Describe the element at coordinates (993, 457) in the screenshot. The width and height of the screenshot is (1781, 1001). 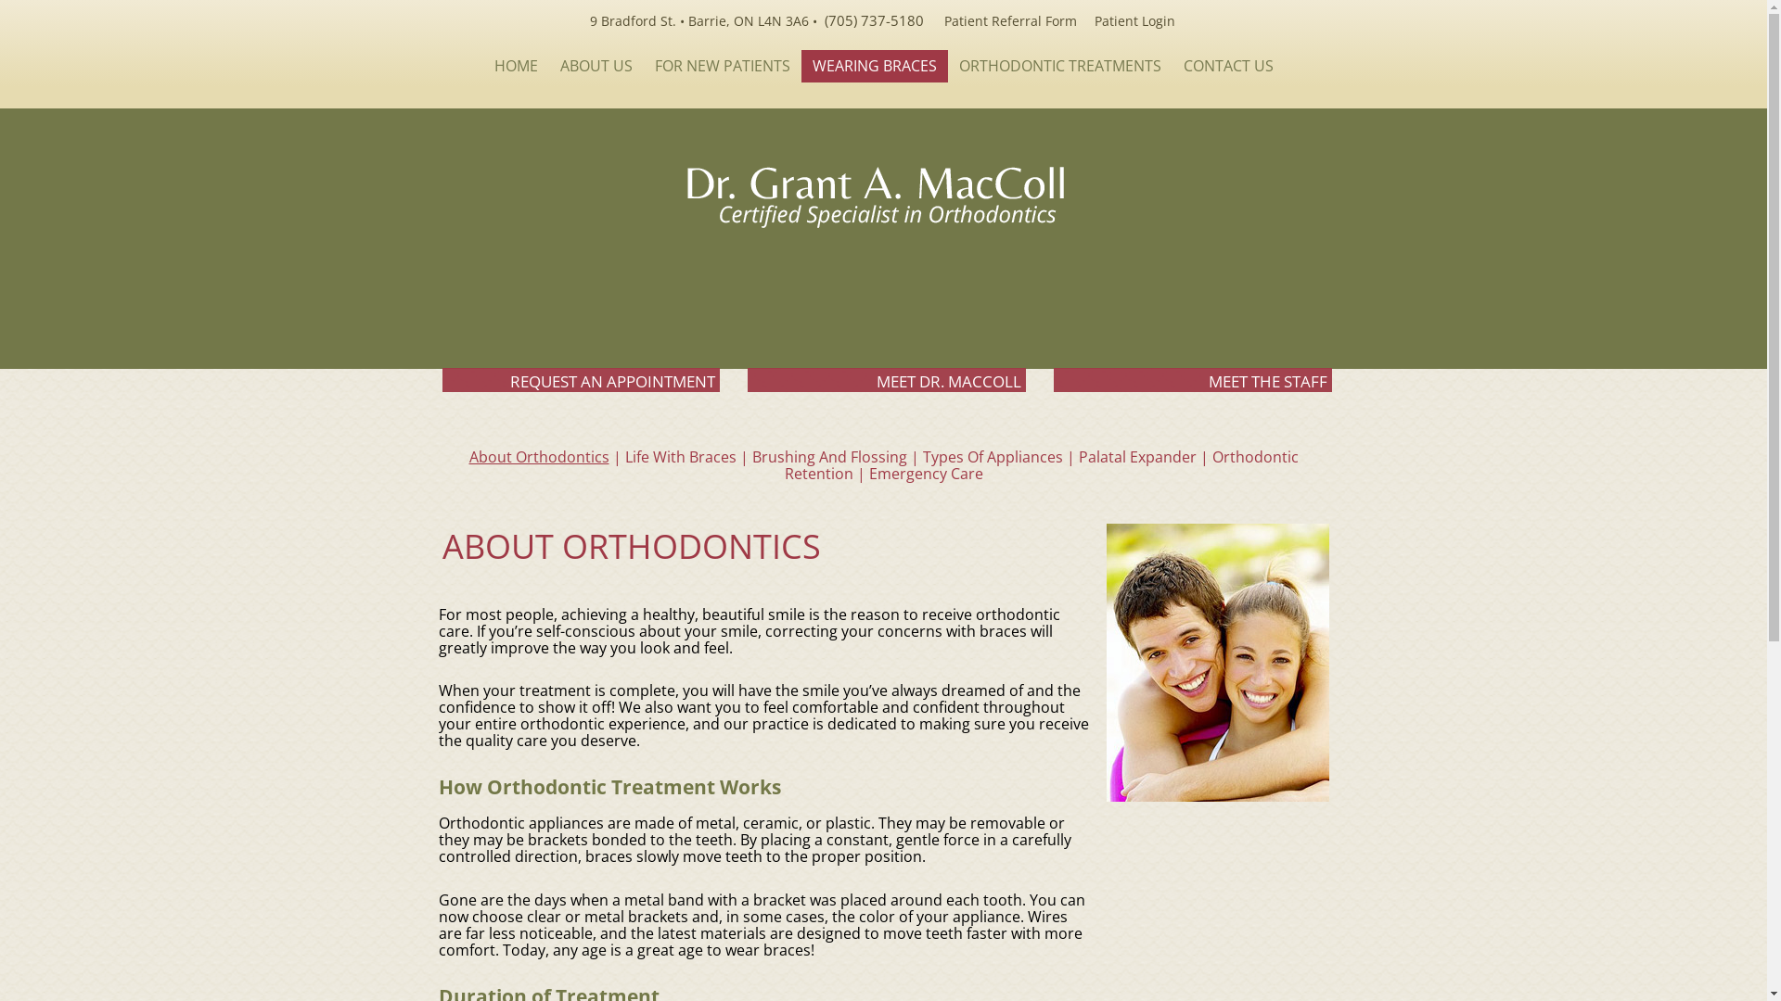
I see `Types Of Appliances` at that location.